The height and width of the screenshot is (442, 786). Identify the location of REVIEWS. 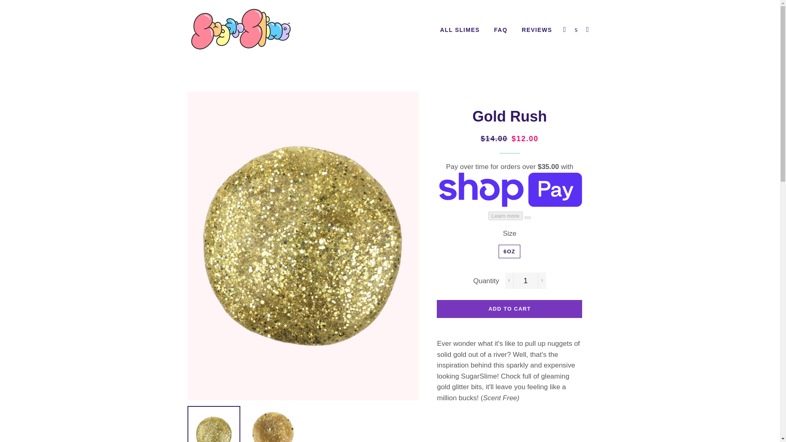
(537, 30).